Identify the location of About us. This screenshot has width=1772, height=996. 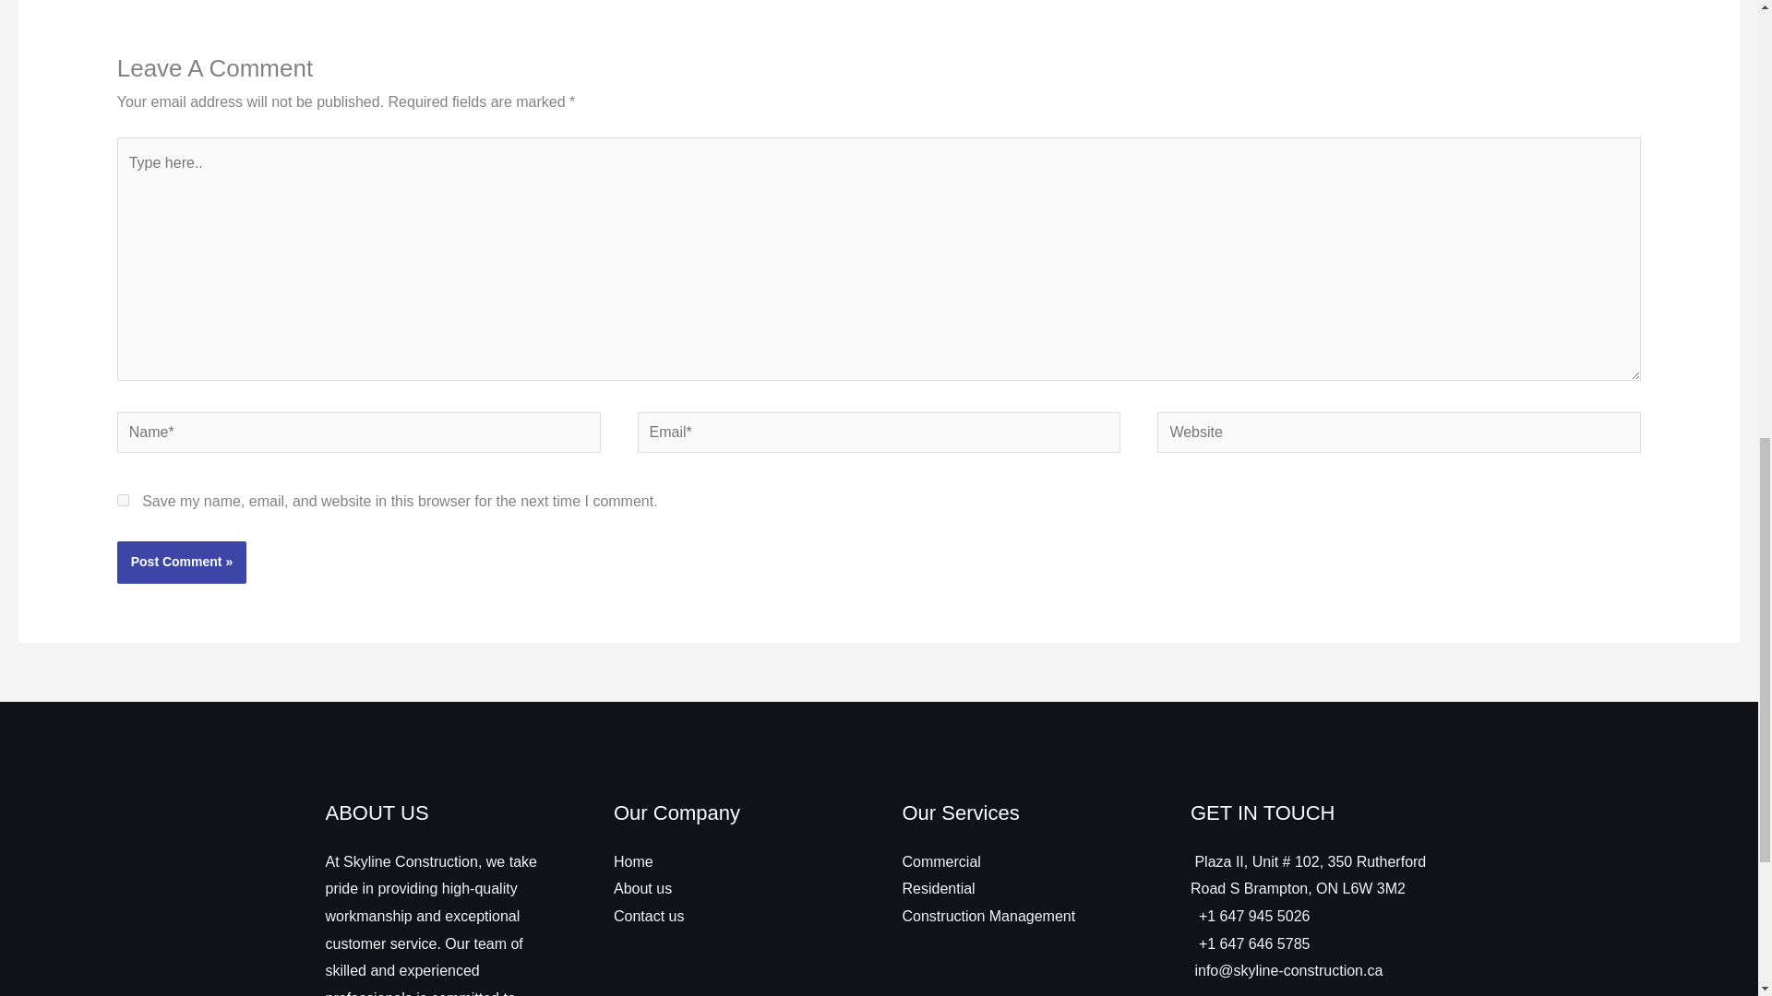
(642, 888).